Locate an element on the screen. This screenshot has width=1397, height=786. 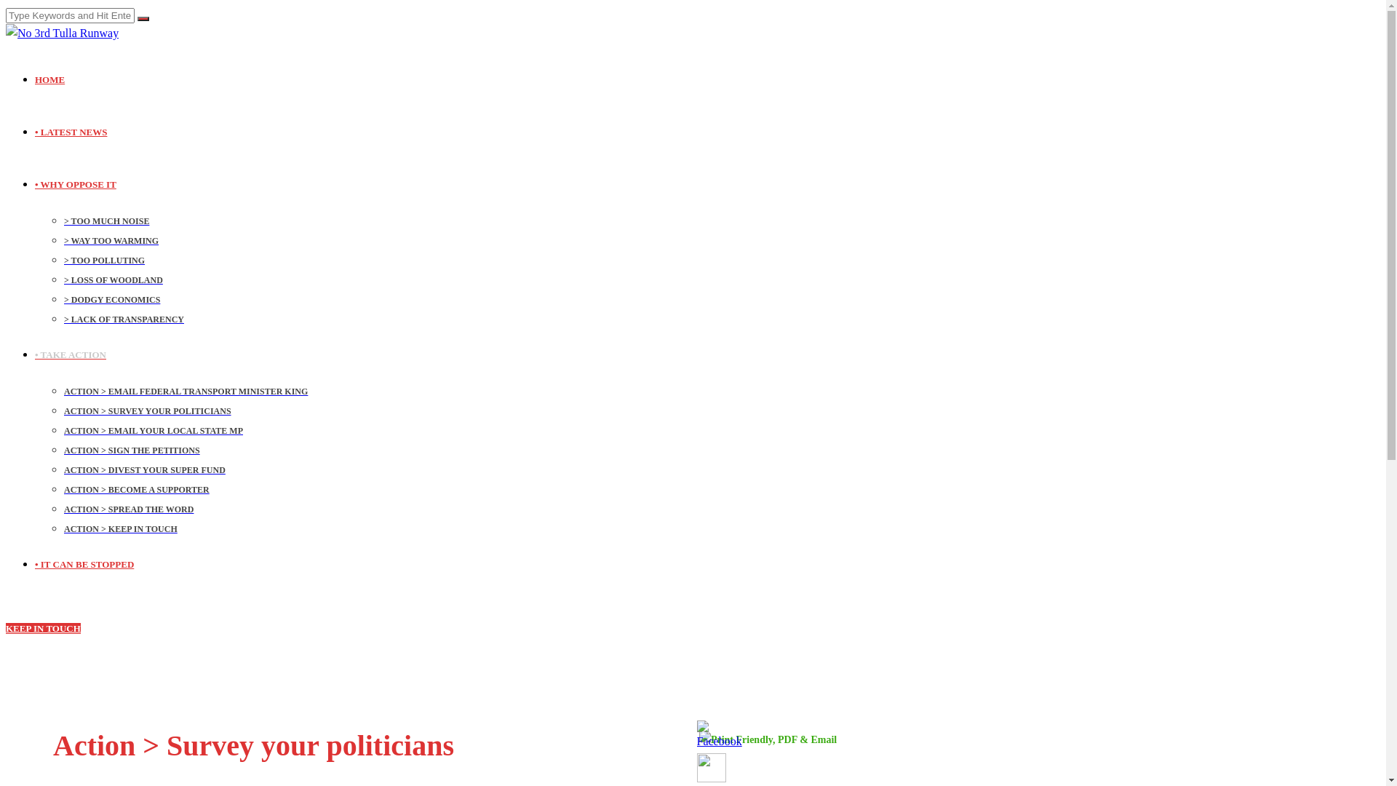
KEEP IN TOUCH is located at coordinates (44, 629).